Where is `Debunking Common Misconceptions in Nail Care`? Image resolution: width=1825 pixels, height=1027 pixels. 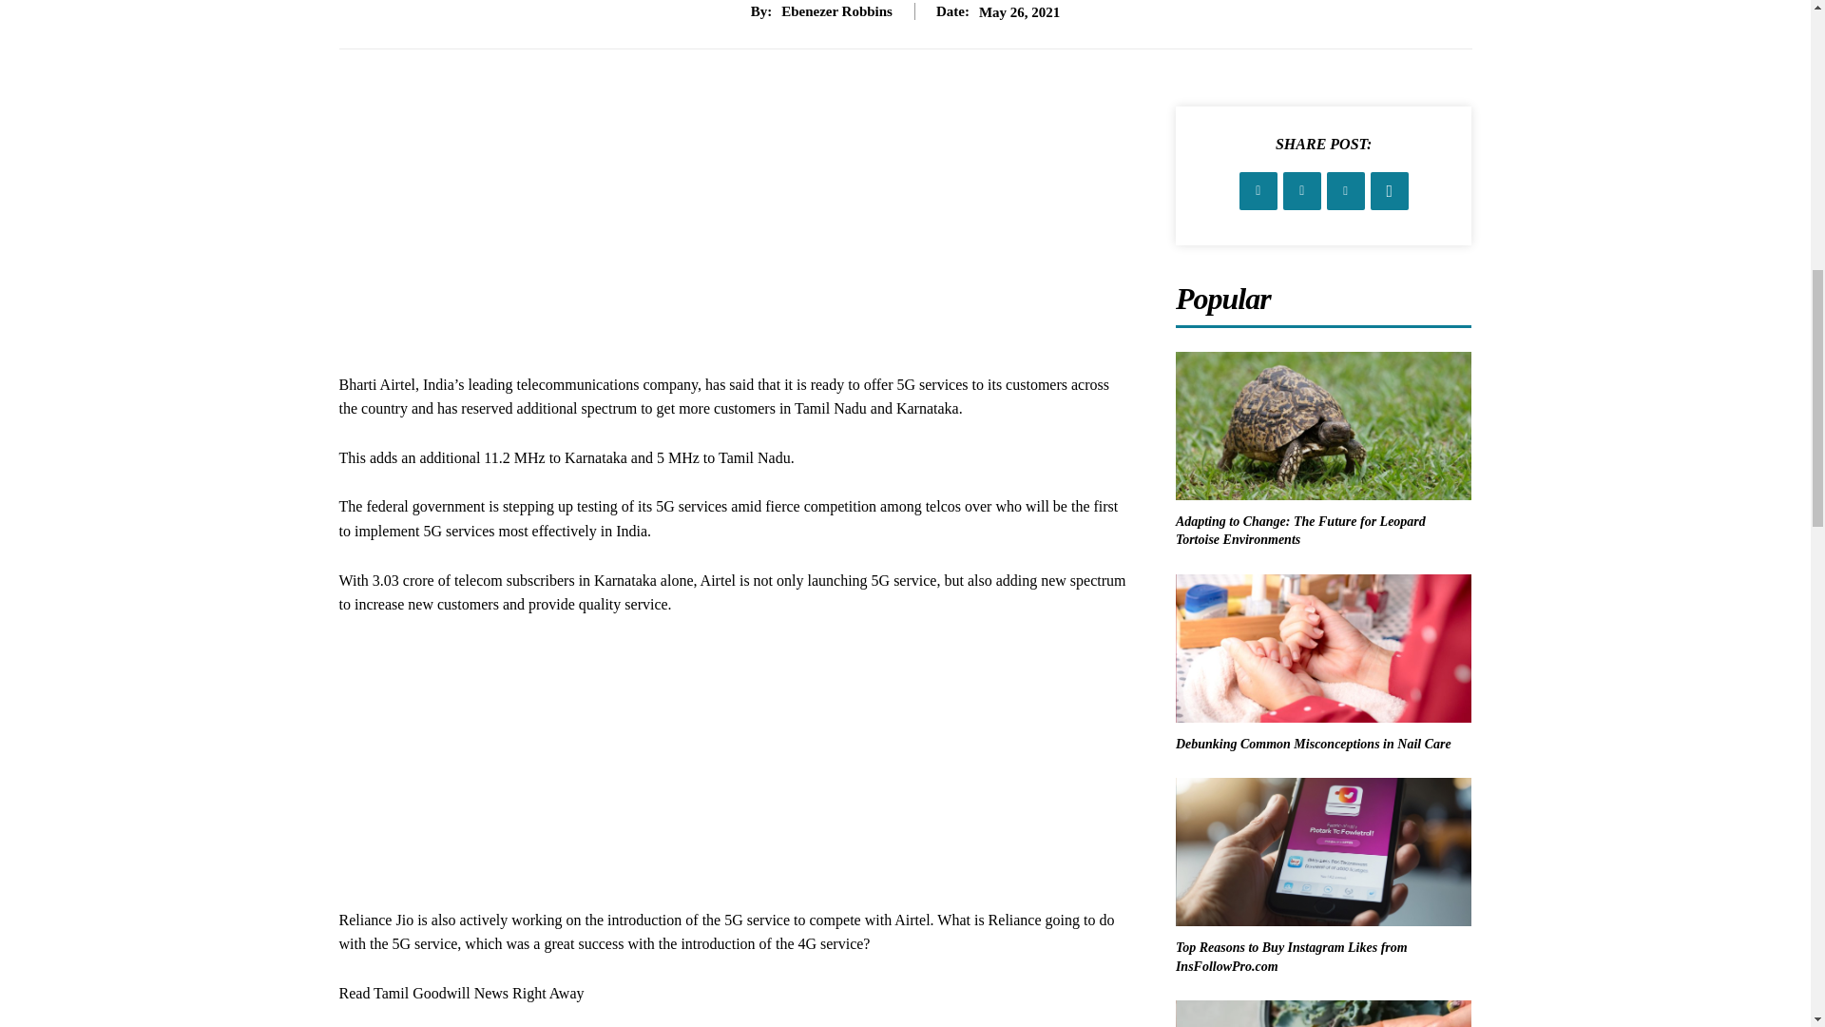 Debunking Common Misconceptions in Nail Care is located at coordinates (1323, 649).